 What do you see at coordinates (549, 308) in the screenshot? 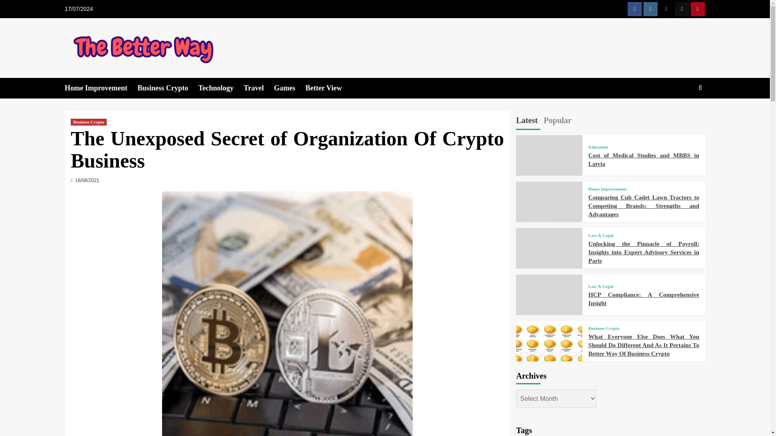
I see `HCP Compliance: A Comprehensive Insight` at bounding box center [549, 308].